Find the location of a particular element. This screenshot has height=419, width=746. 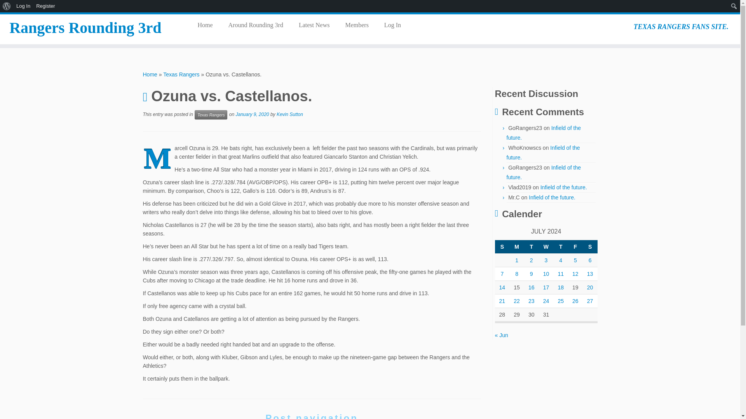

View all posts by Kevin Sutton is located at coordinates (290, 114).